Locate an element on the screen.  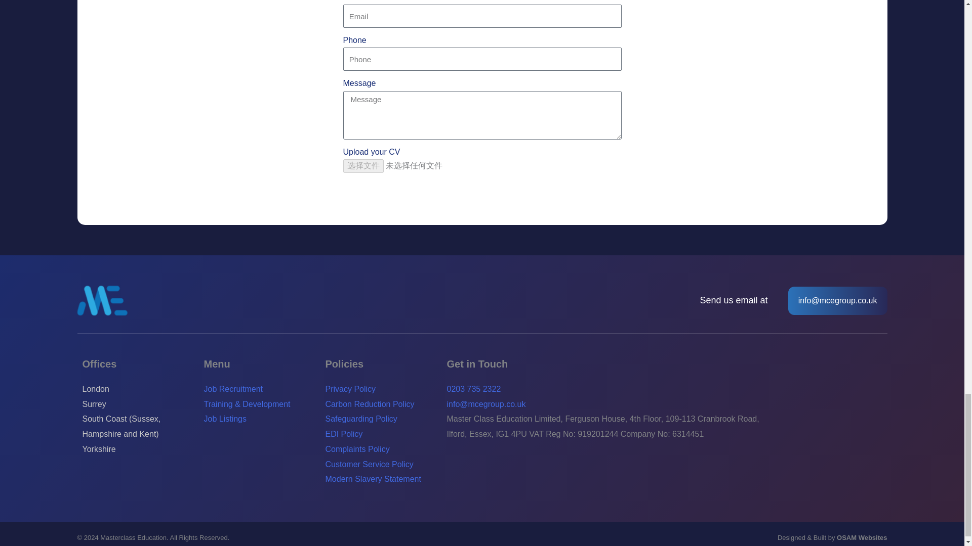
London is located at coordinates (138, 389).